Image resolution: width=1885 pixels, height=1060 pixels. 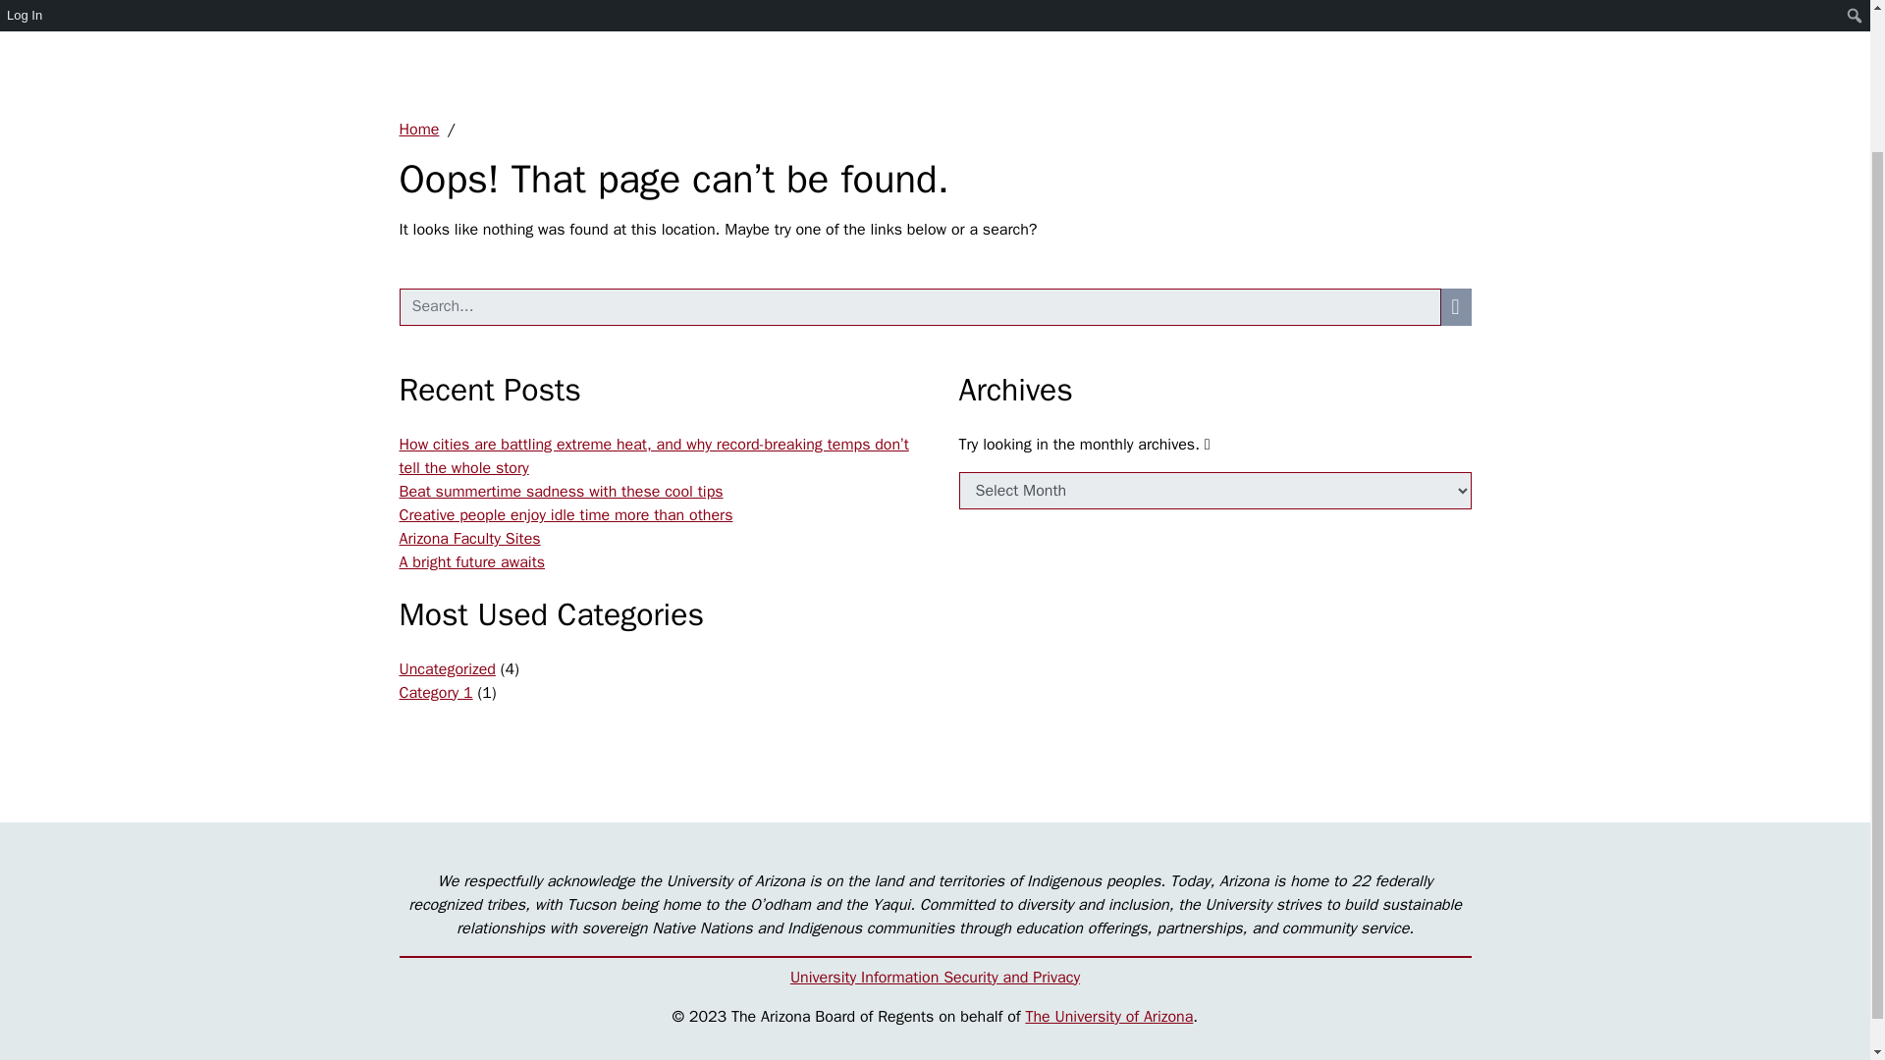 What do you see at coordinates (560, 491) in the screenshot?
I see `Beat summertime sadness with these cool tips` at bounding box center [560, 491].